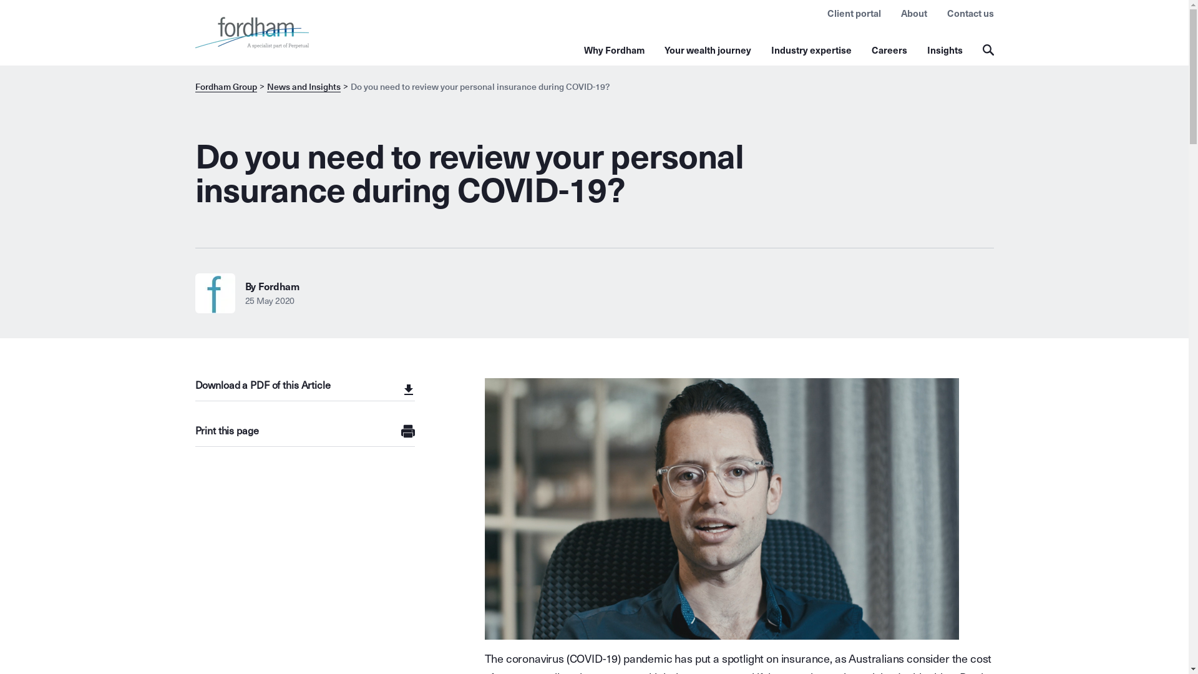 This screenshot has width=1198, height=674. Describe the element at coordinates (889, 51) in the screenshot. I see `Careers` at that location.